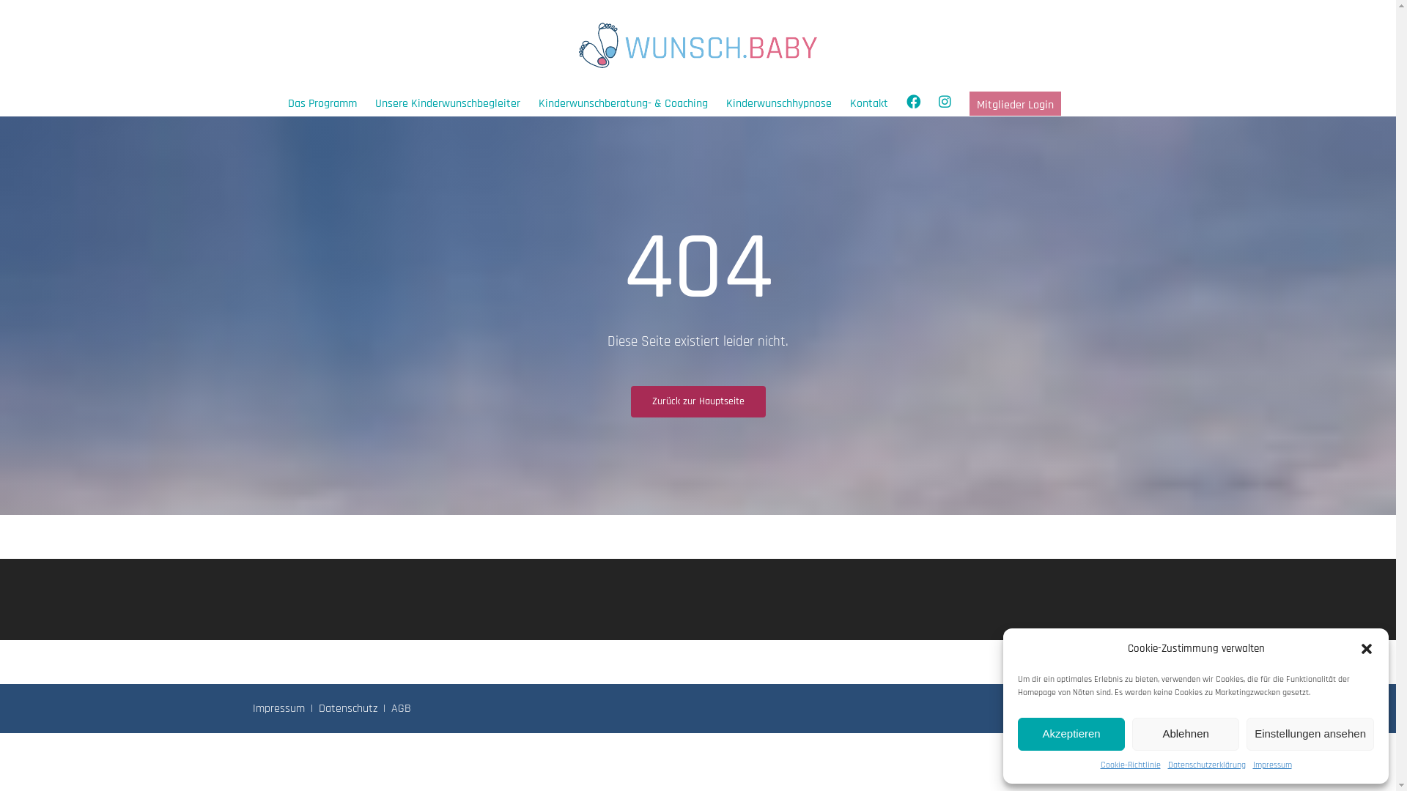 The image size is (1407, 791). What do you see at coordinates (622, 104) in the screenshot?
I see `Kinderwunschberatung- & Coaching` at bounding box center [622, 104].